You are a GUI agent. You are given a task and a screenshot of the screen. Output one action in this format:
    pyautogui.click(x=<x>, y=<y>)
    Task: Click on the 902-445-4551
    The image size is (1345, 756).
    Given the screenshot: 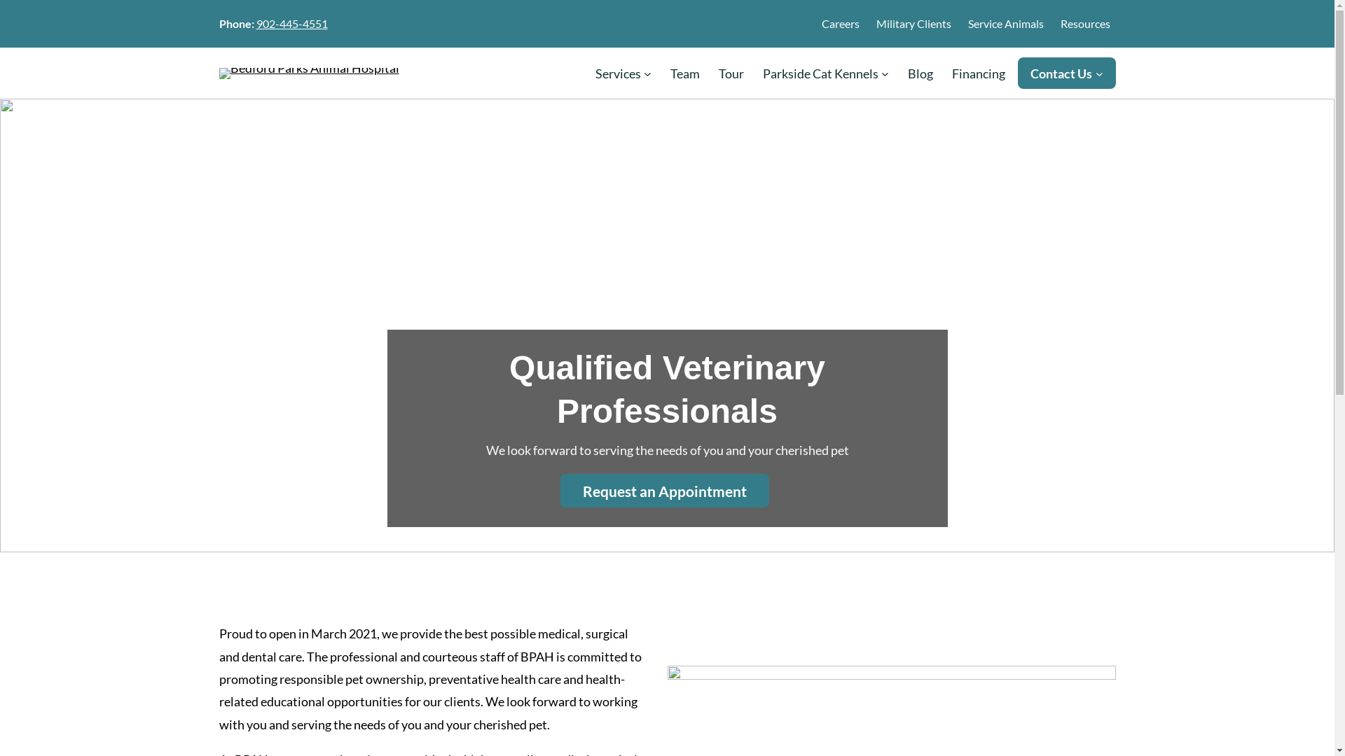 What is the action you would take?
    pyautogui.click(x=292, y=24)
    